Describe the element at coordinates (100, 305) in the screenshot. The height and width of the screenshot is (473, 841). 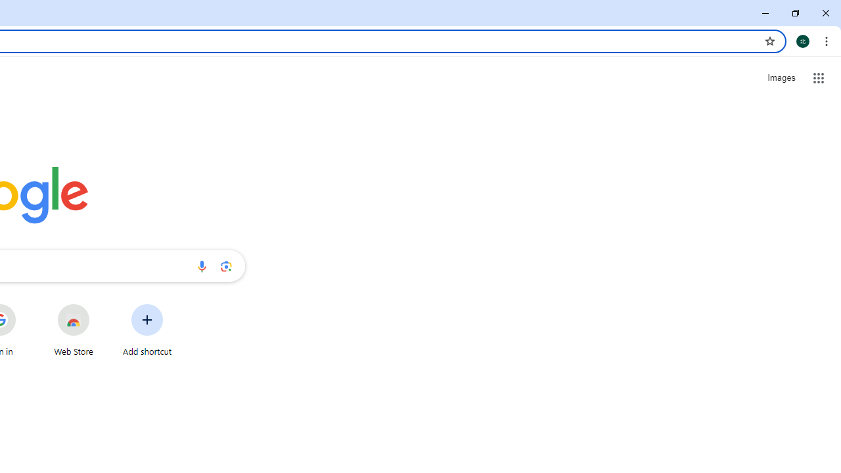
I see `More actions for Web Store shortcut` at that location.